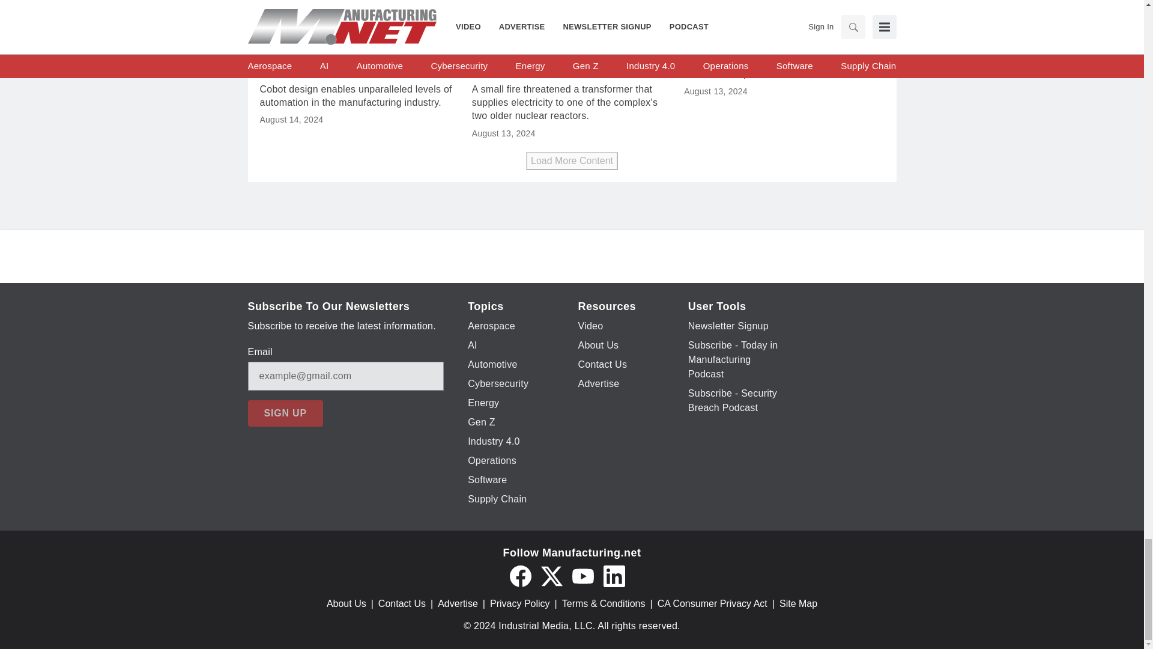  Describe the element at coordinates (551, 576) in the screenshot. I see `Twitter X icon` at that location.